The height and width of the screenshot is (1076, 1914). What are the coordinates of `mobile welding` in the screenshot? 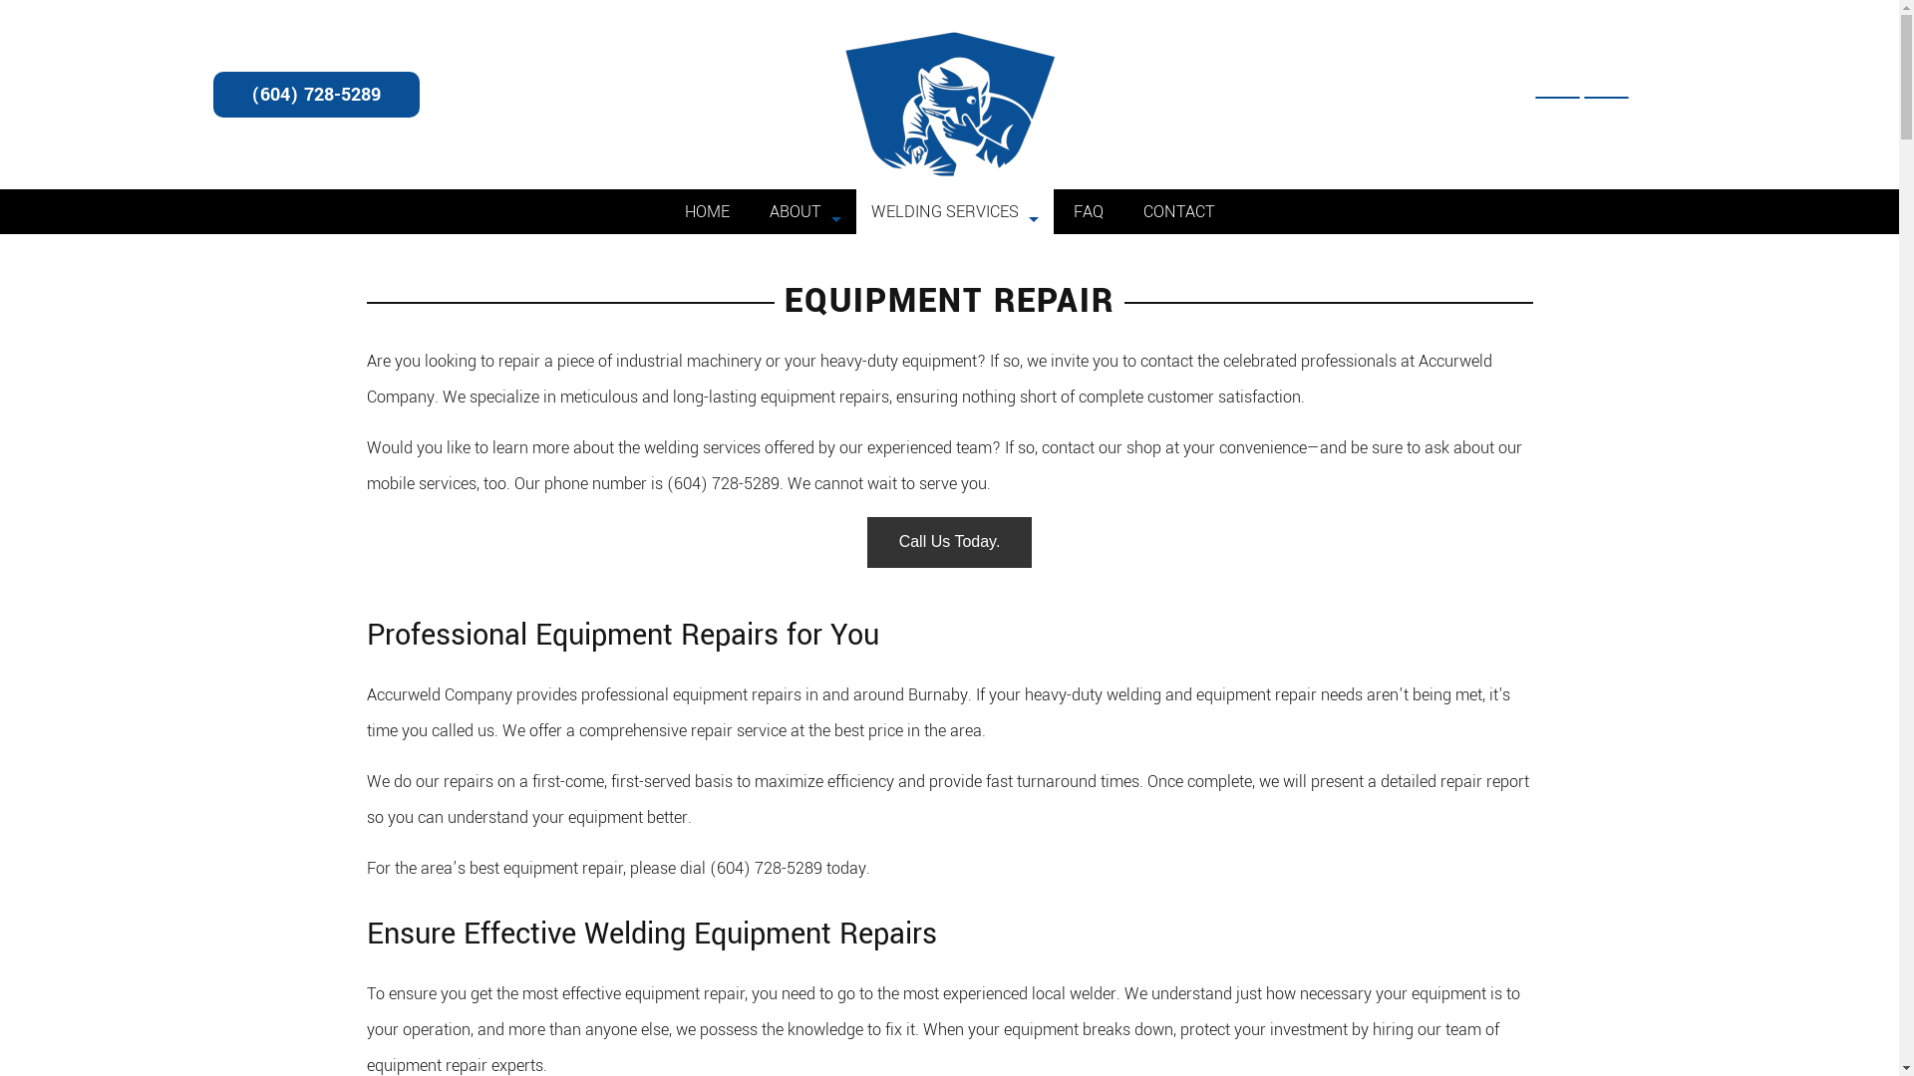 It's located at (954, 254).